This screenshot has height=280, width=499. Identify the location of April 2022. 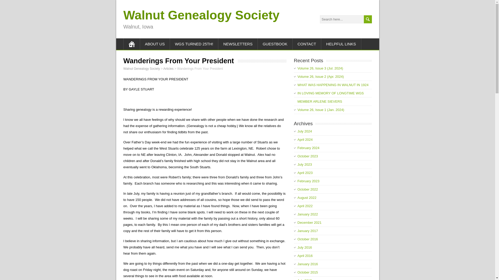
(305, 206).